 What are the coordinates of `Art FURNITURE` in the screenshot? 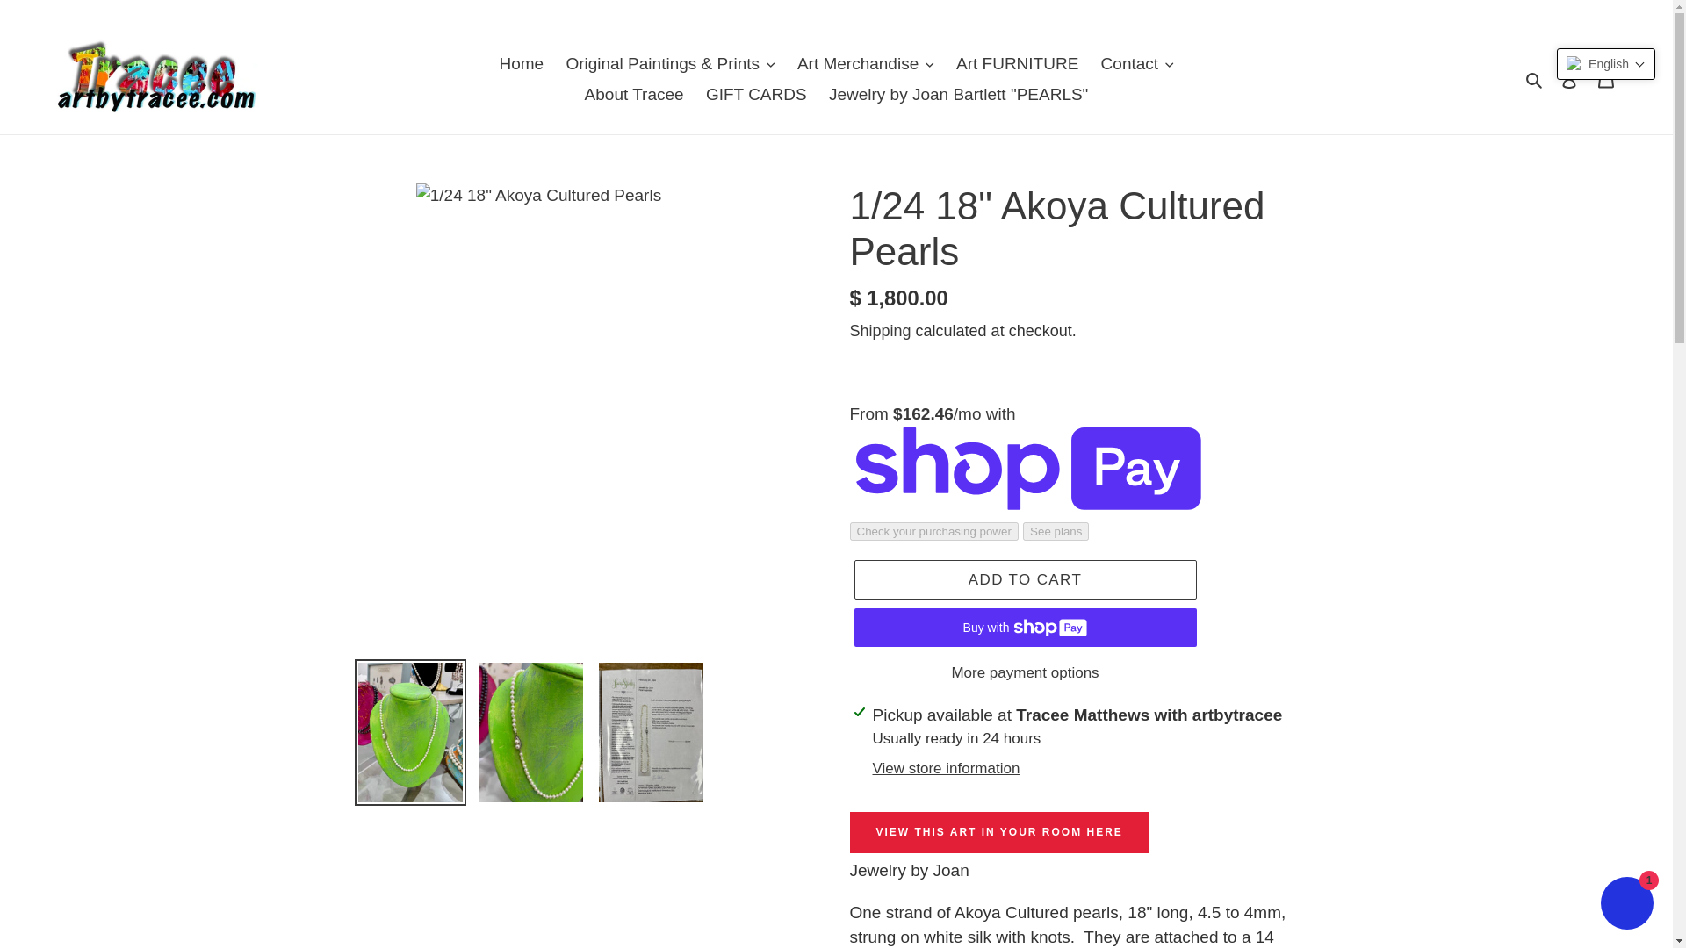 It's located at (1017, 64).